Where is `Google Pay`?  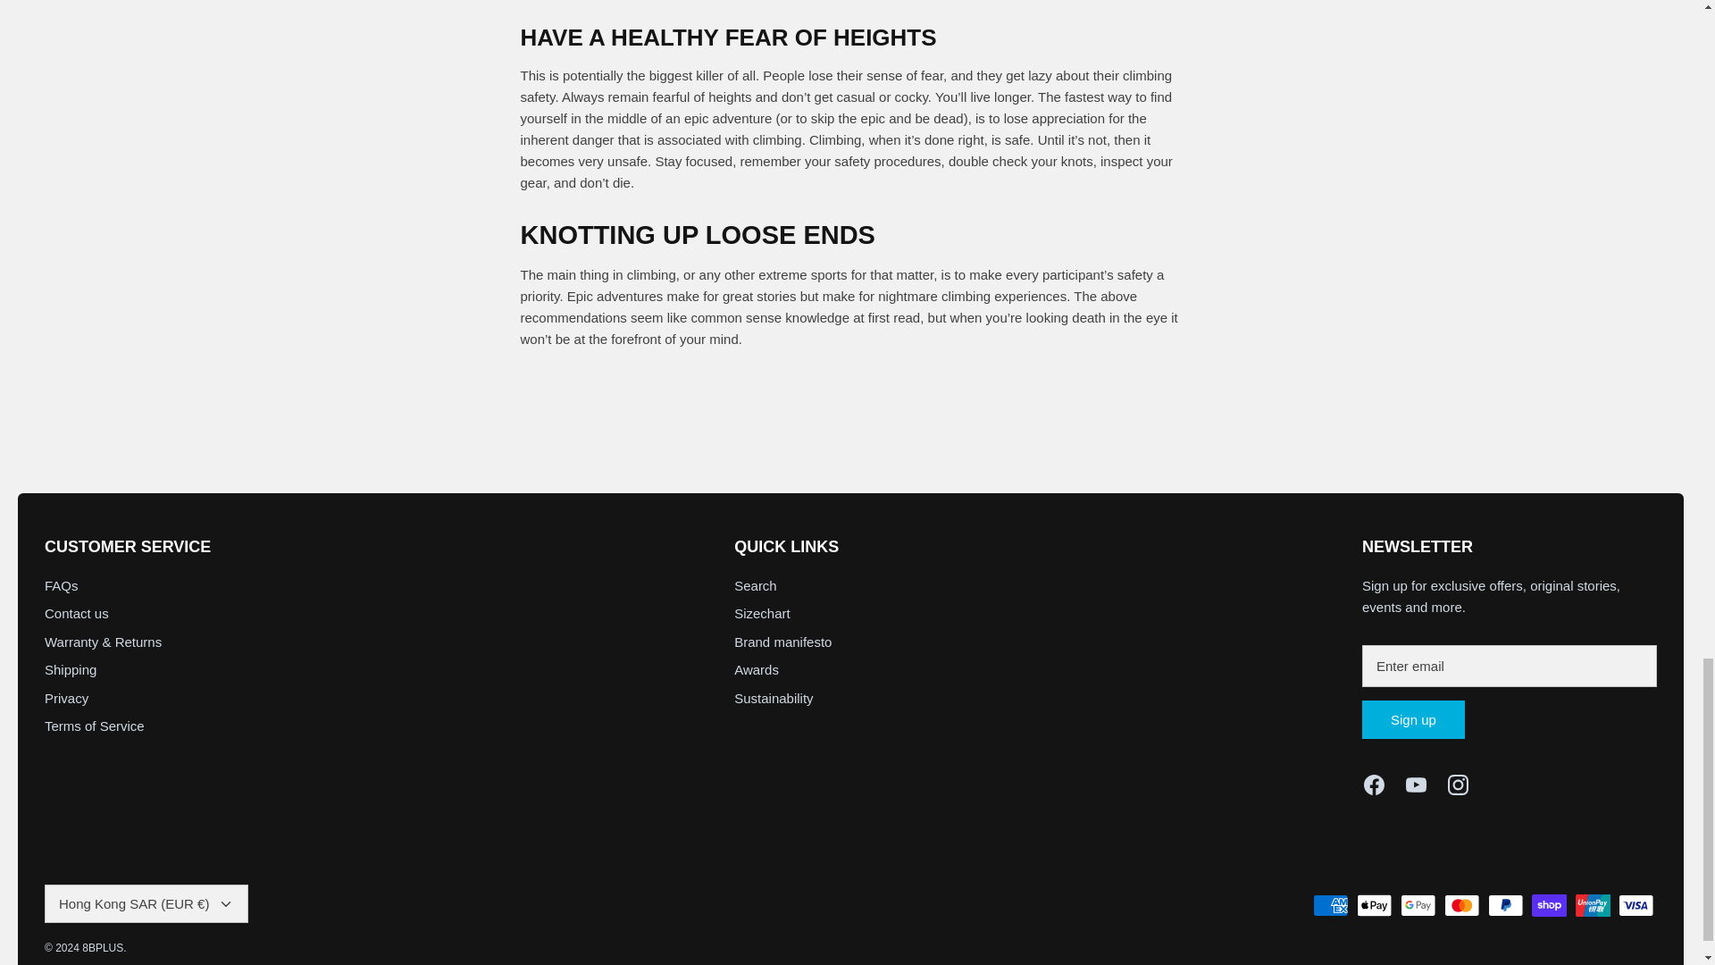
Google Pay is located at coordinates (1418, 906).